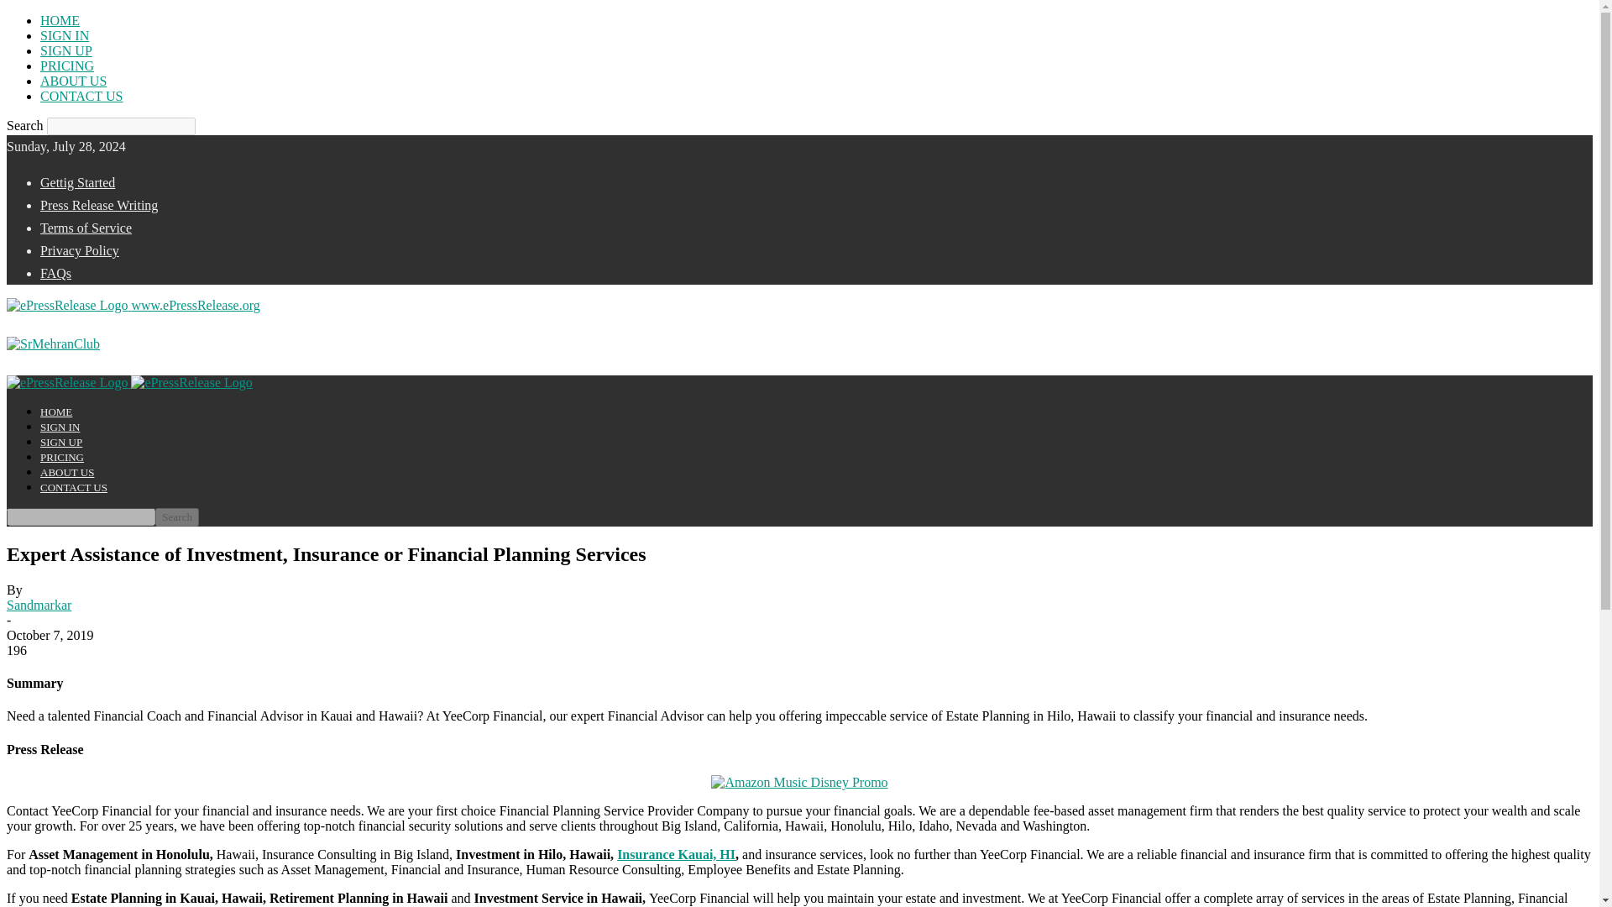 The image size is (1612, 907). What do you see at coordinates (55, 273) in the screenshot?
I see `FAQs` at bounding box center [55, 273].